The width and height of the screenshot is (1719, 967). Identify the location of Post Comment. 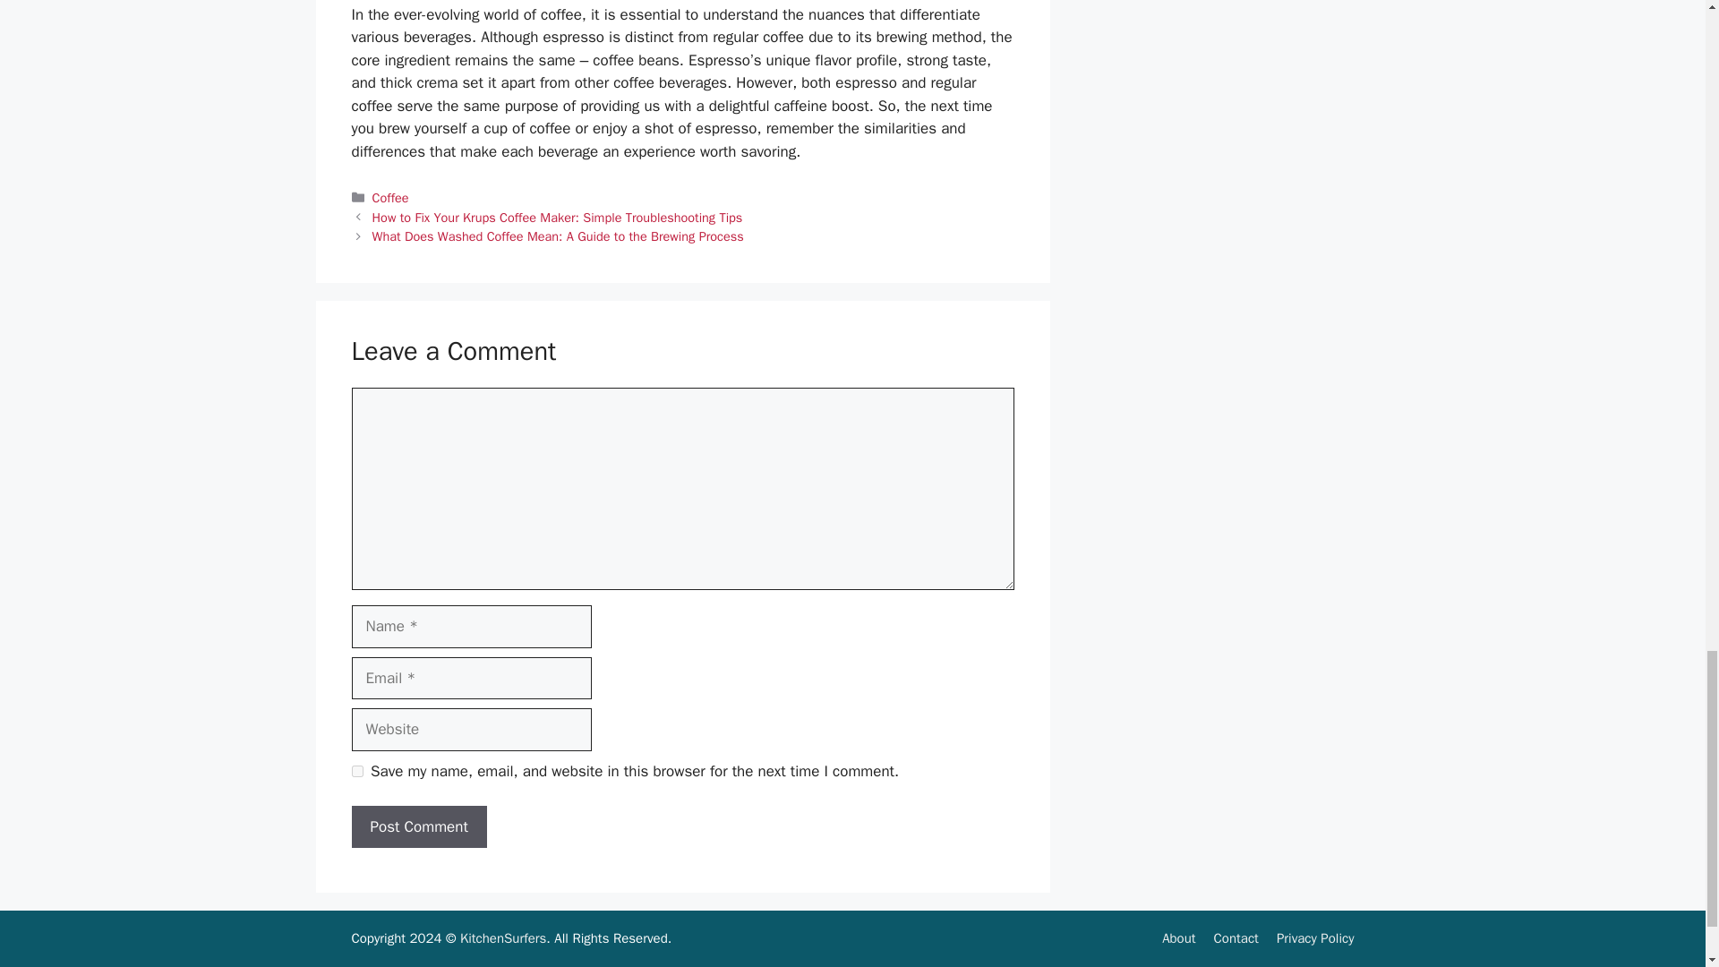
(418, 827).